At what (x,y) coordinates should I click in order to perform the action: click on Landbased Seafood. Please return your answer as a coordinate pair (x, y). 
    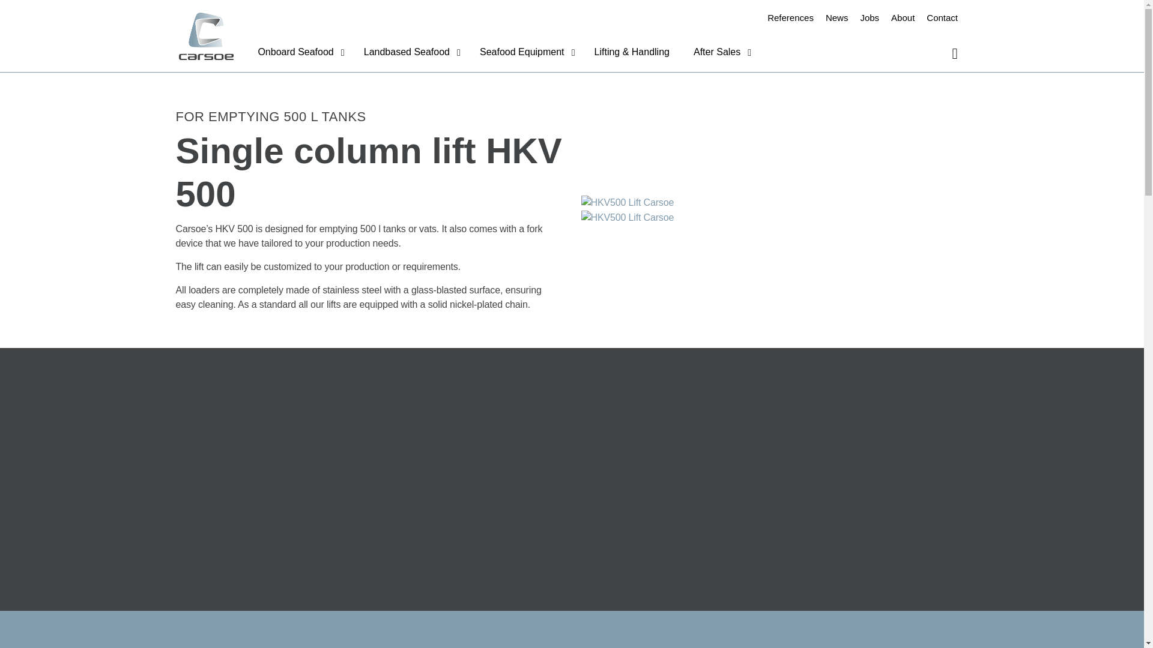
    Looking at the image, I should click on (410, 54).